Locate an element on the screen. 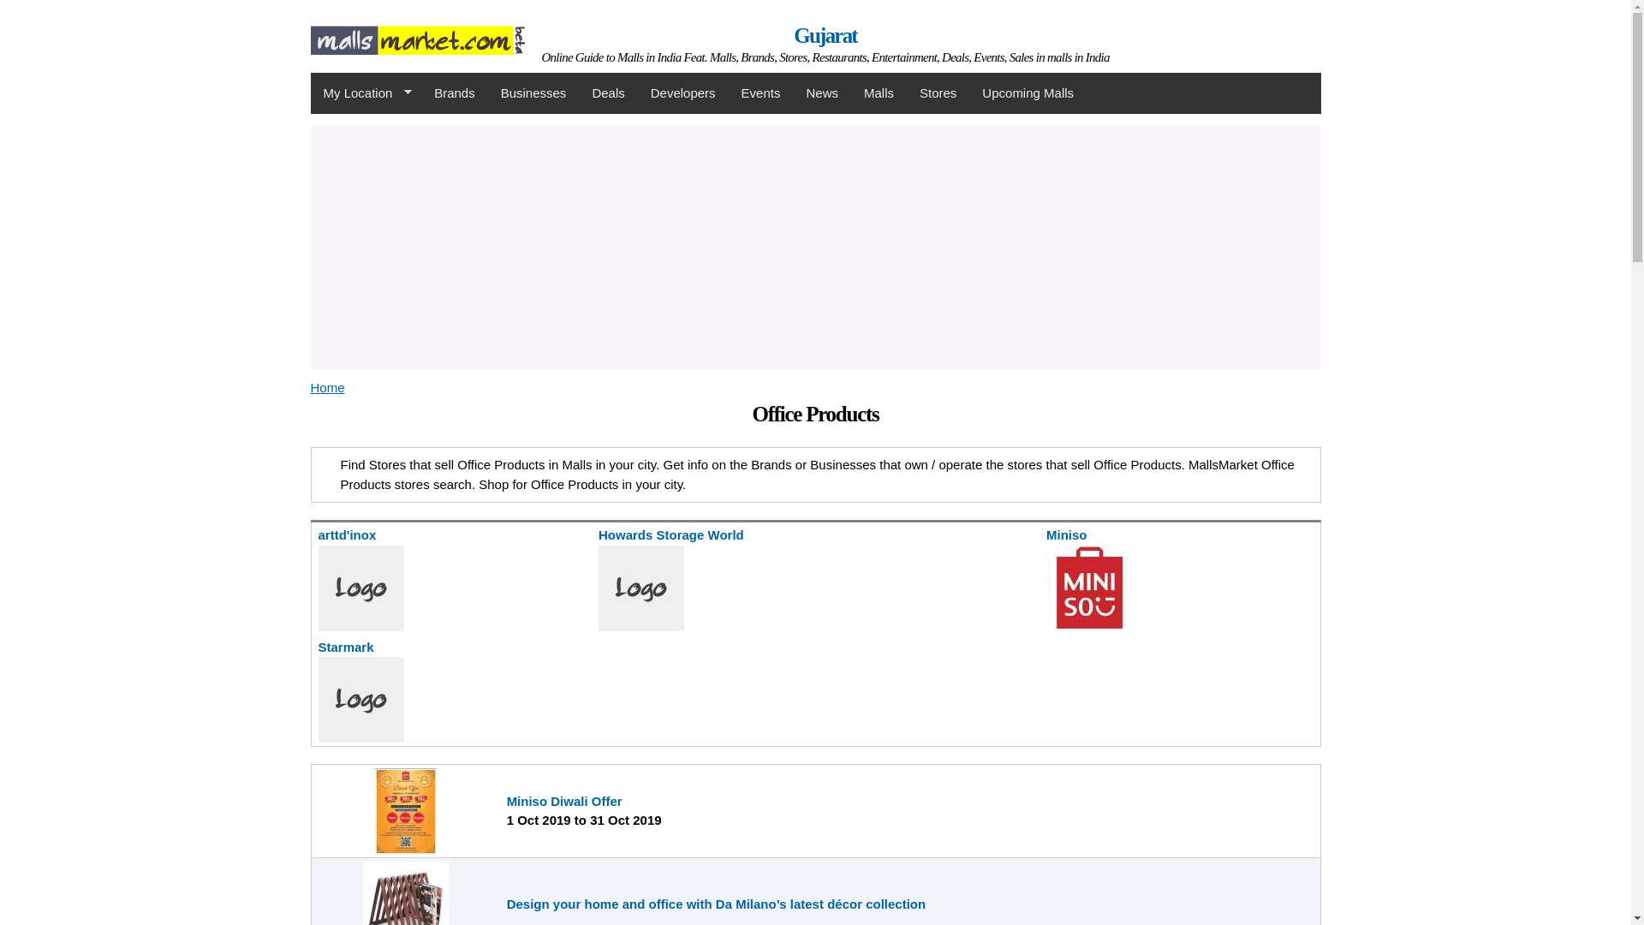 The height and width of the screenshot is (925, 1644). The best deals from stores and malls in your city. is located at coordinates (608, 92).